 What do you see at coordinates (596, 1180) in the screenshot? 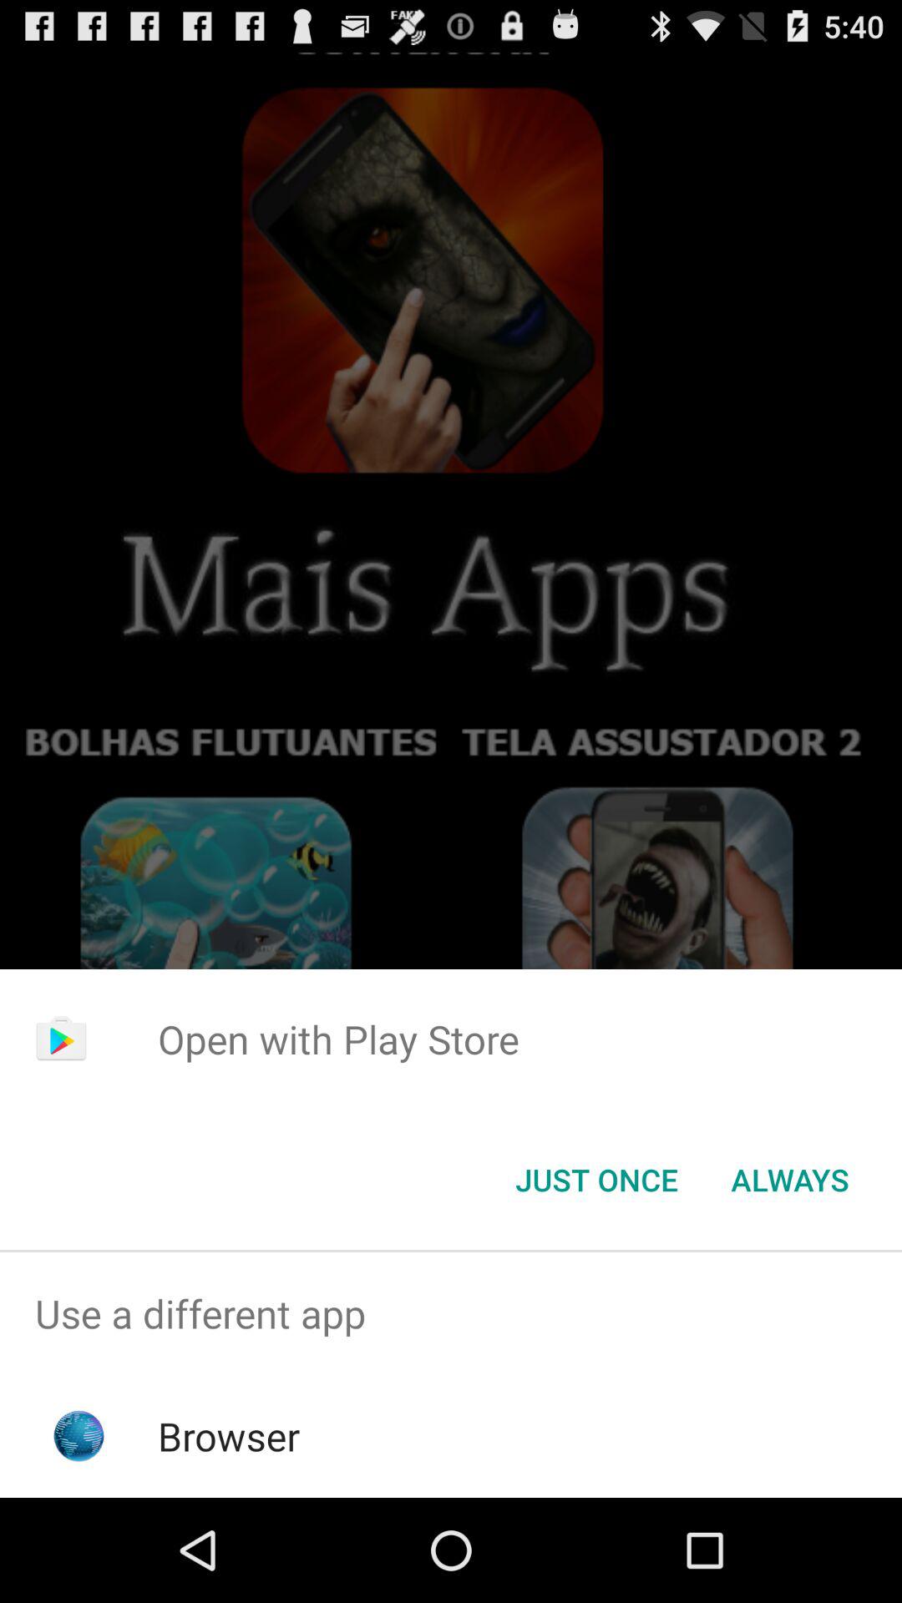
I see `select the icon to the left of the always button` at bounding box center [596, 1180].